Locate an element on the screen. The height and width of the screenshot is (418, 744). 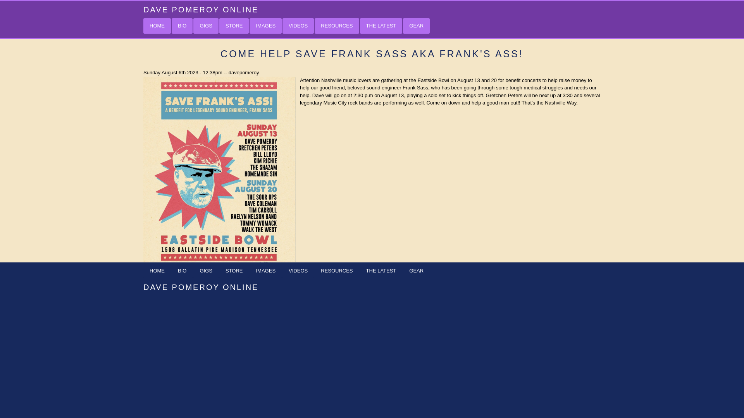
THE LATEST is located at coordinates (381, 271).